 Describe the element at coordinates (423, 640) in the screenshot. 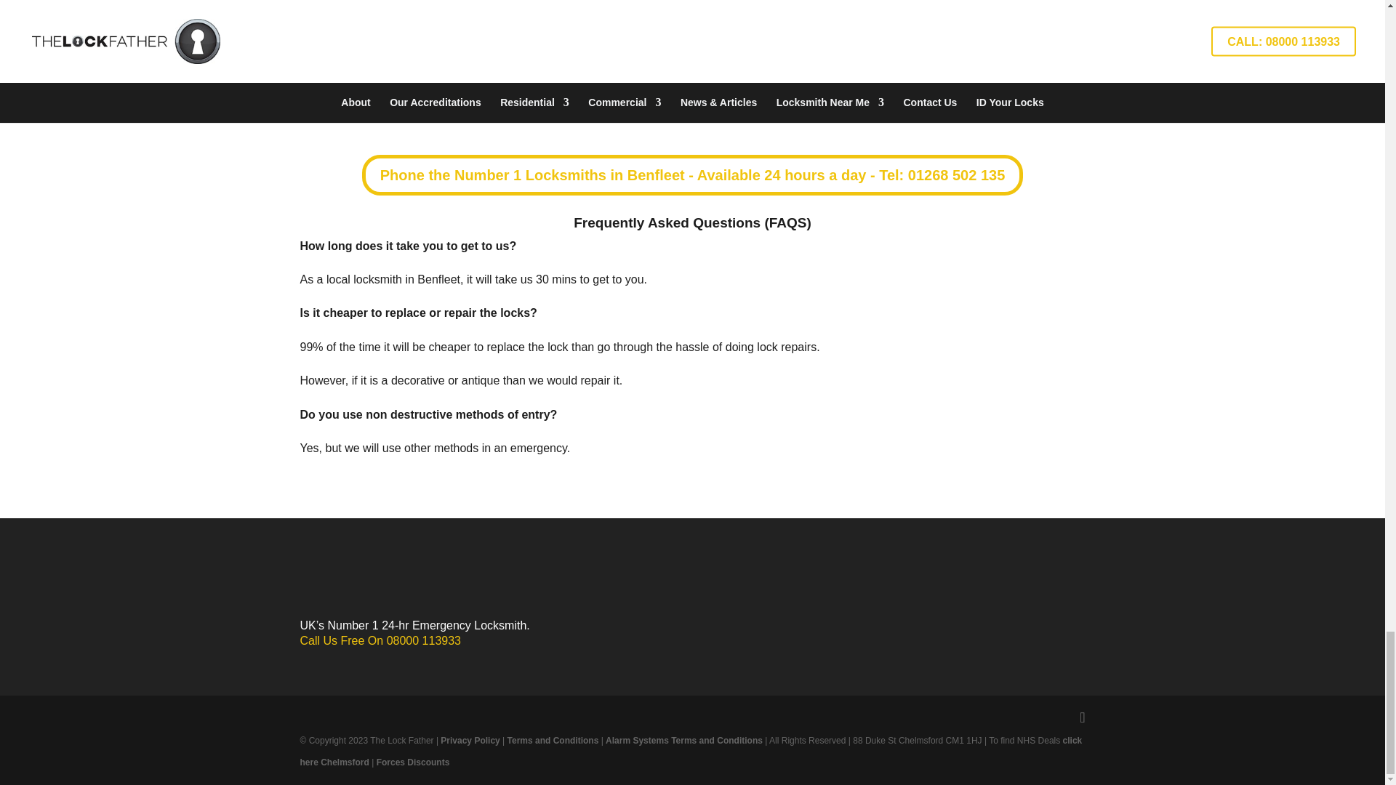

I see `08000 113933` at that location.